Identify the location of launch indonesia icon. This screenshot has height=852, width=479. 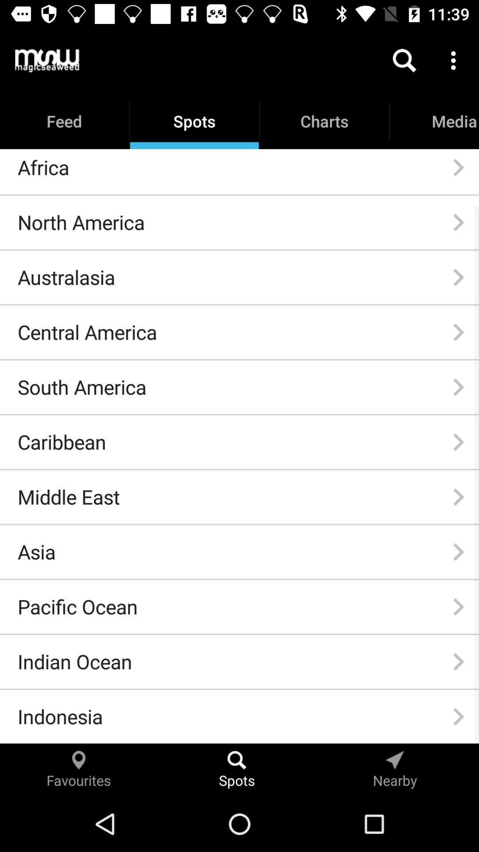
(60, 716).